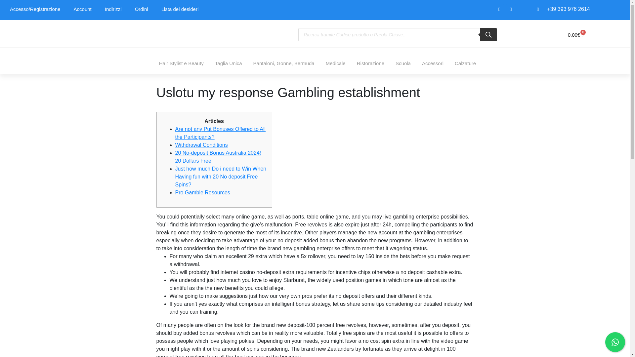 The image size is (635, 357). I want to click on Indirizzi, so click(113, 9).